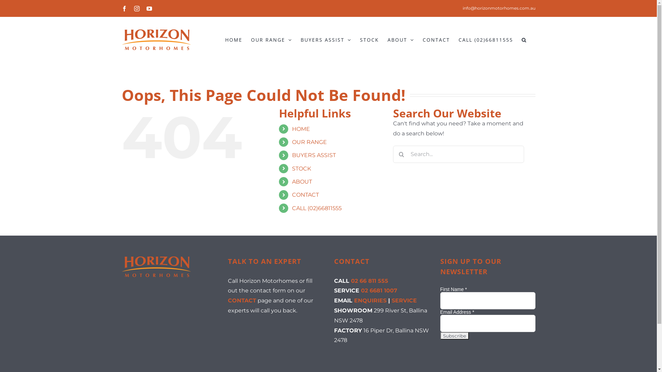 The width and height of the screenshot is (662, 372). I want to click on ENQUIRIES, so click(370, 300).